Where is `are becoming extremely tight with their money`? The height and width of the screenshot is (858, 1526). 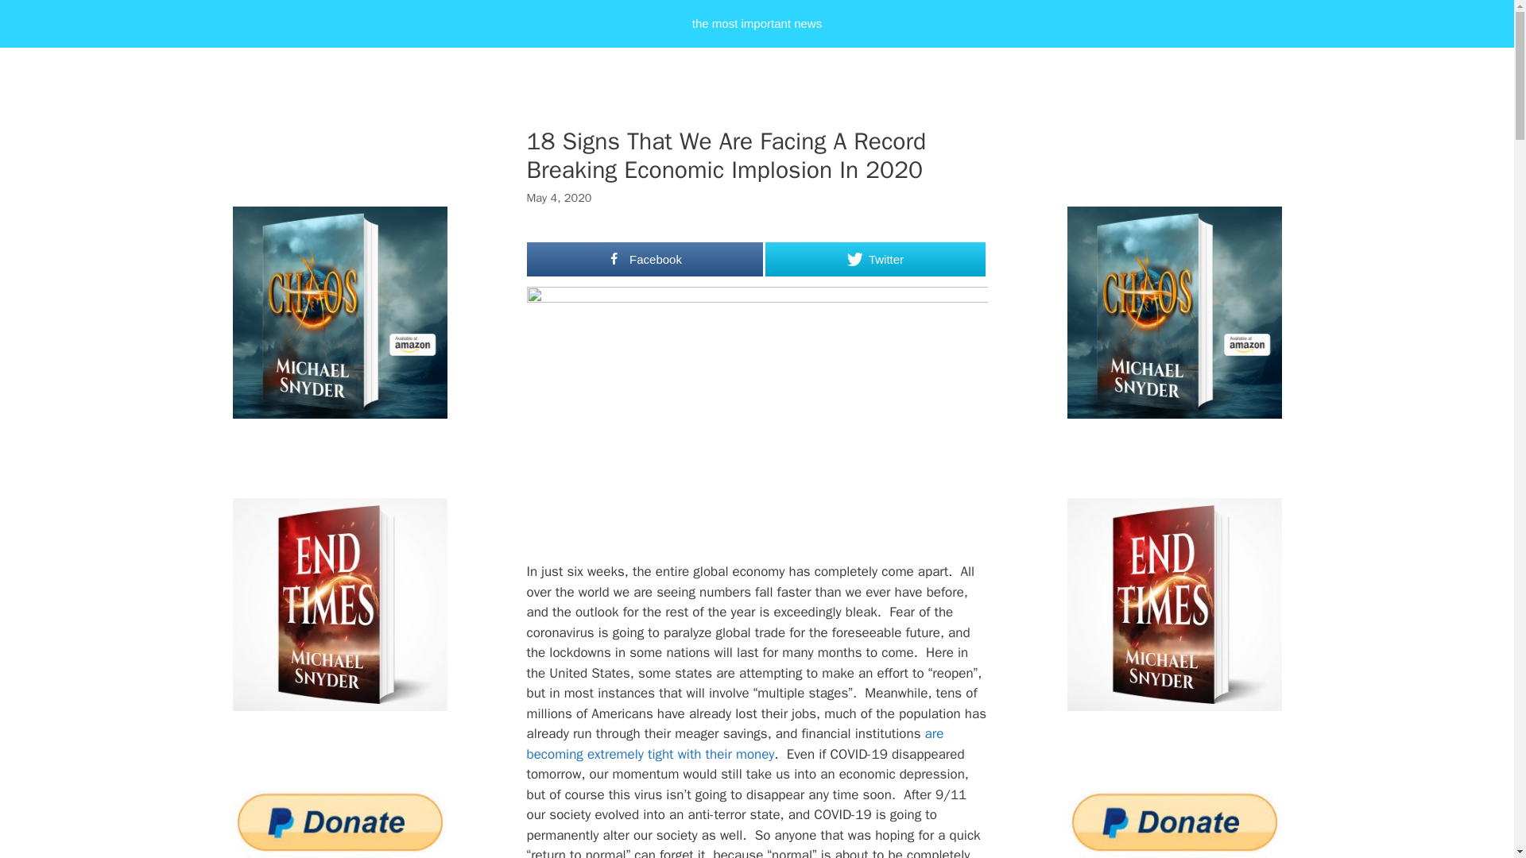 are becoming extremely tight with their money is located at coordinates (734, 744).